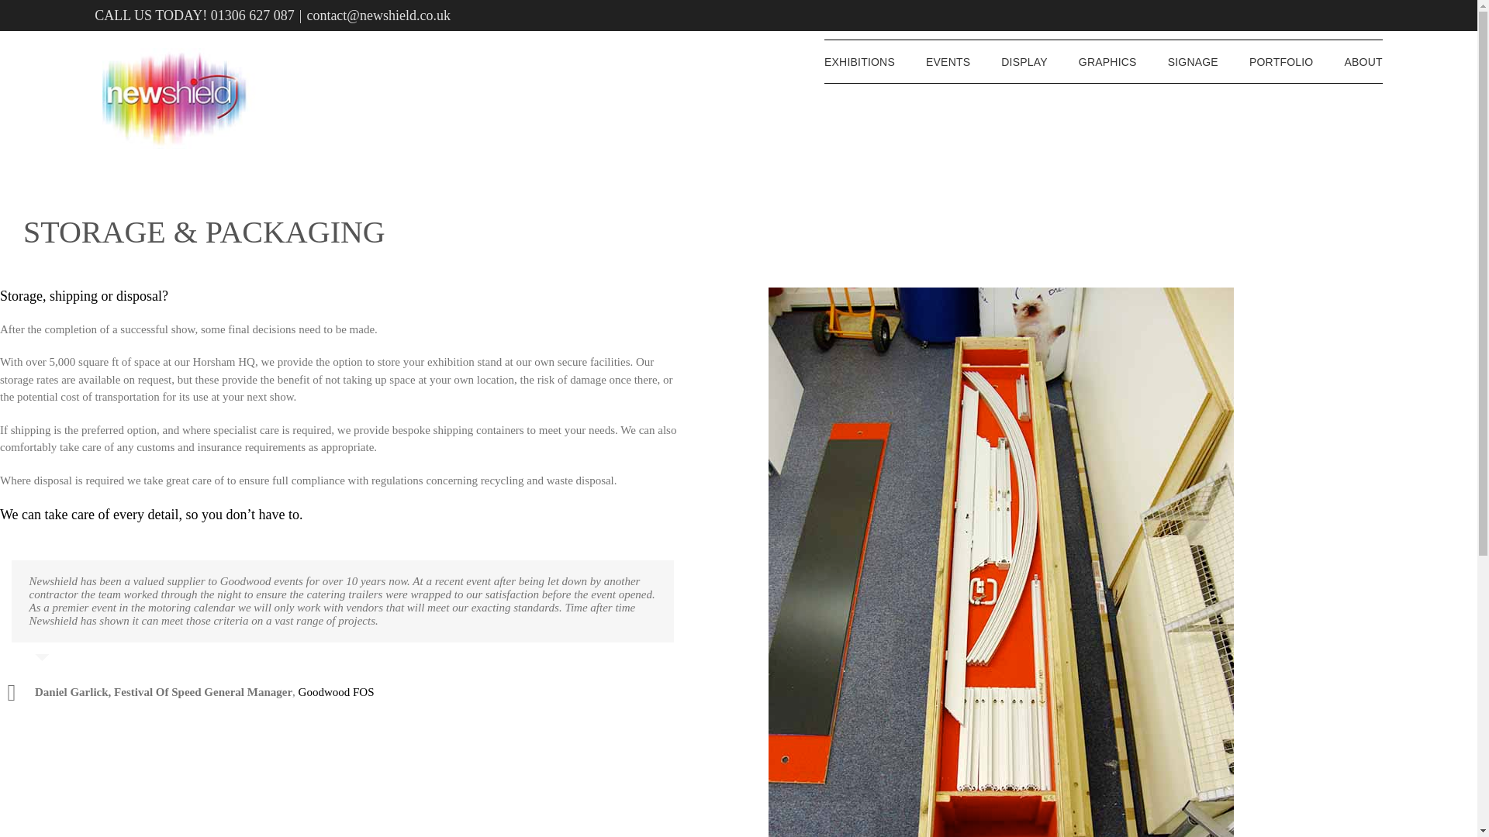 This screenshot has height=837, width=1489. I want to click on PORTFOLIO, so click(1281, 60).